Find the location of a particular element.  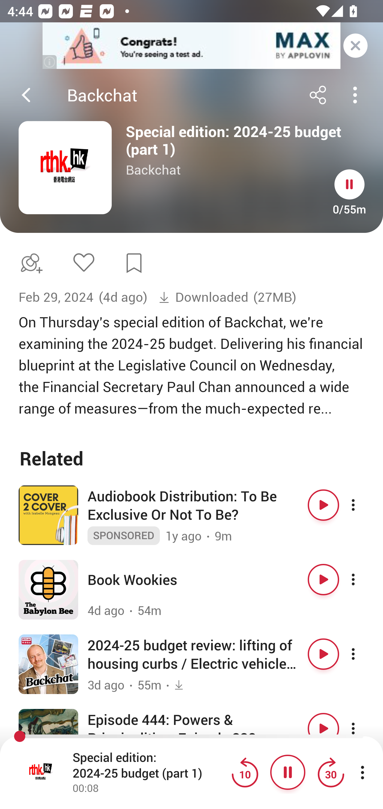

Open fullscreen player is located at coordinates (41, 773).